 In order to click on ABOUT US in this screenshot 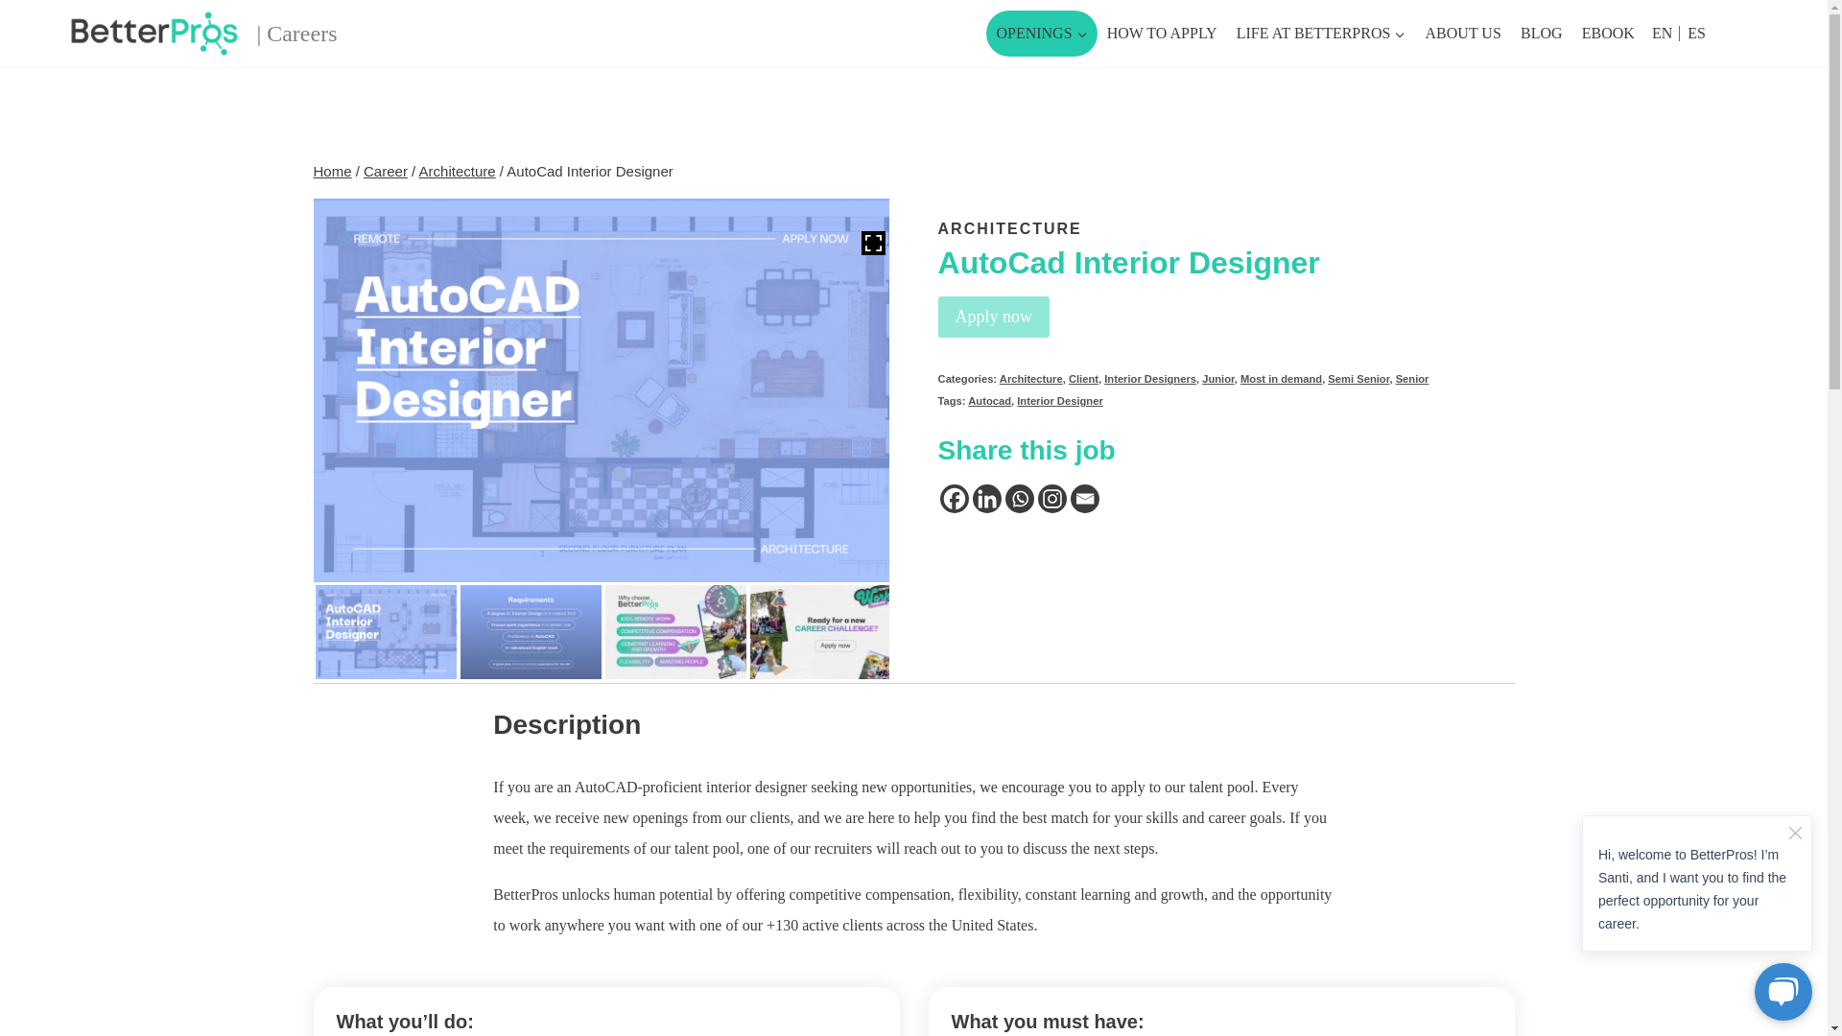, I will do `click(1462, 33)`.